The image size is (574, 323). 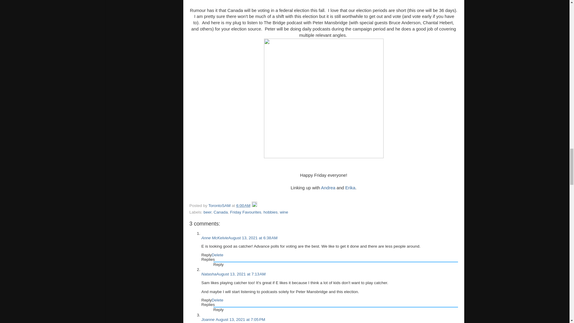 I want to click on Erika, so click(x=350, y=188).